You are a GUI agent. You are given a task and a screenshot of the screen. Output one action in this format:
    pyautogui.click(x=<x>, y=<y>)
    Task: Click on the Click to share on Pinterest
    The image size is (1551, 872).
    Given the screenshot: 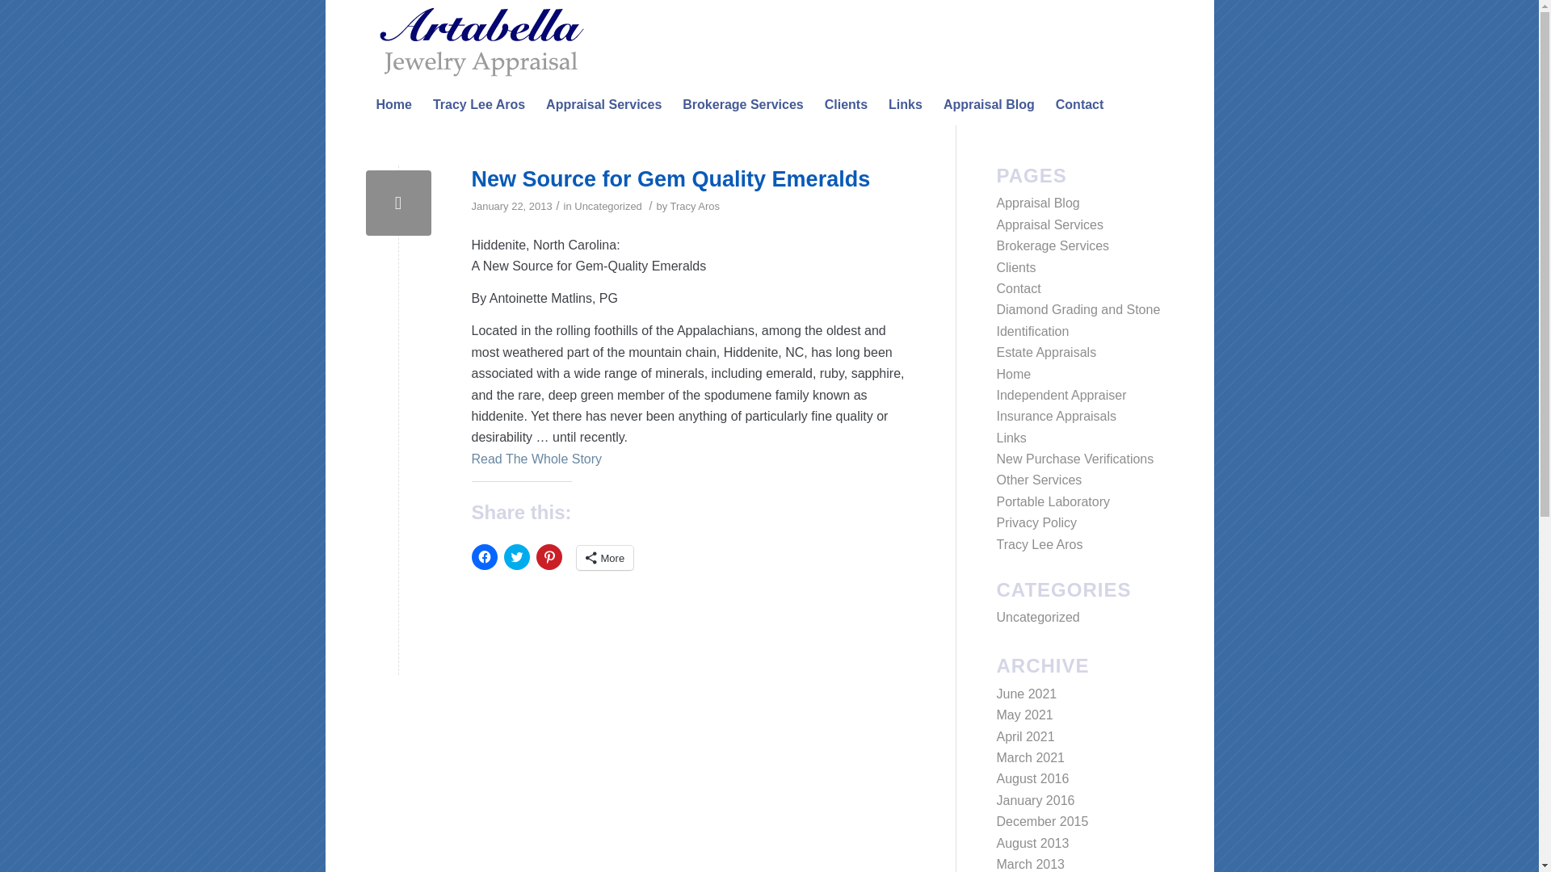 What is the action you would take?
    pyautogui.click(x=549, y=557)
    